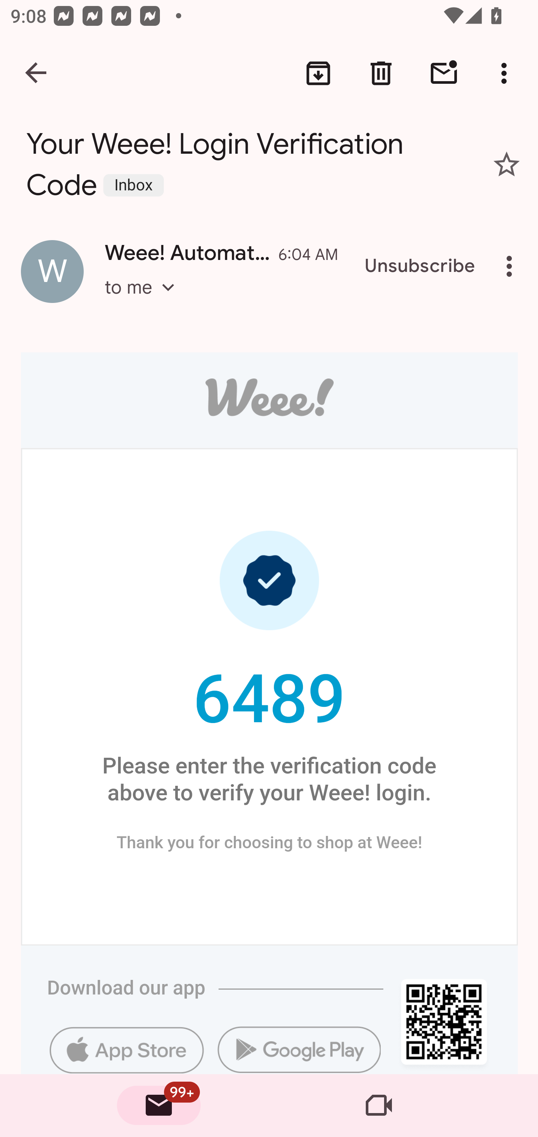 Image resolution: width=538 pixels, height=1137 pixels. Describe the element at coordinates (420, 266) in the screenshot. I see `Unsubscribe` at that location.